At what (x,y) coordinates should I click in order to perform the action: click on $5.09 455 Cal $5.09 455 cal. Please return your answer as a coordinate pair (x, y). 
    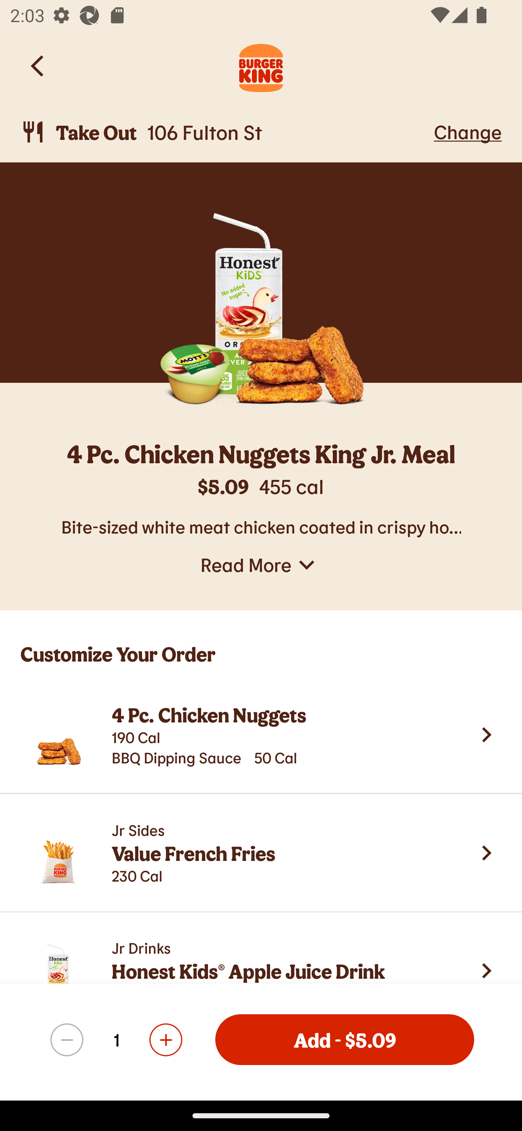
    Looking at the image, I should click on (261, 494).